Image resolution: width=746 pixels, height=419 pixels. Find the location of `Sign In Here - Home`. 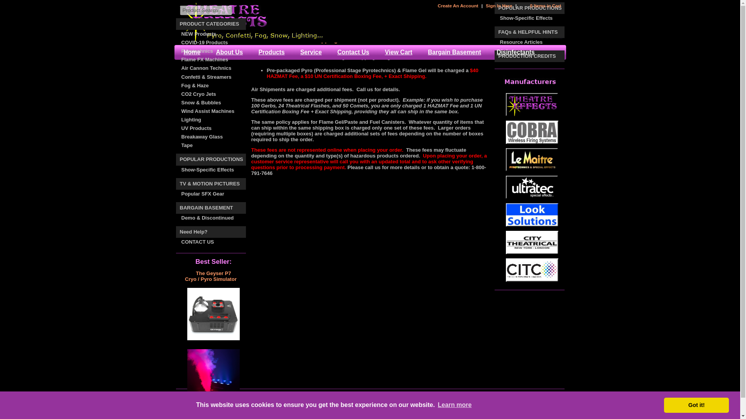

Sign In Here - Home is located at coordinates (499, 5).